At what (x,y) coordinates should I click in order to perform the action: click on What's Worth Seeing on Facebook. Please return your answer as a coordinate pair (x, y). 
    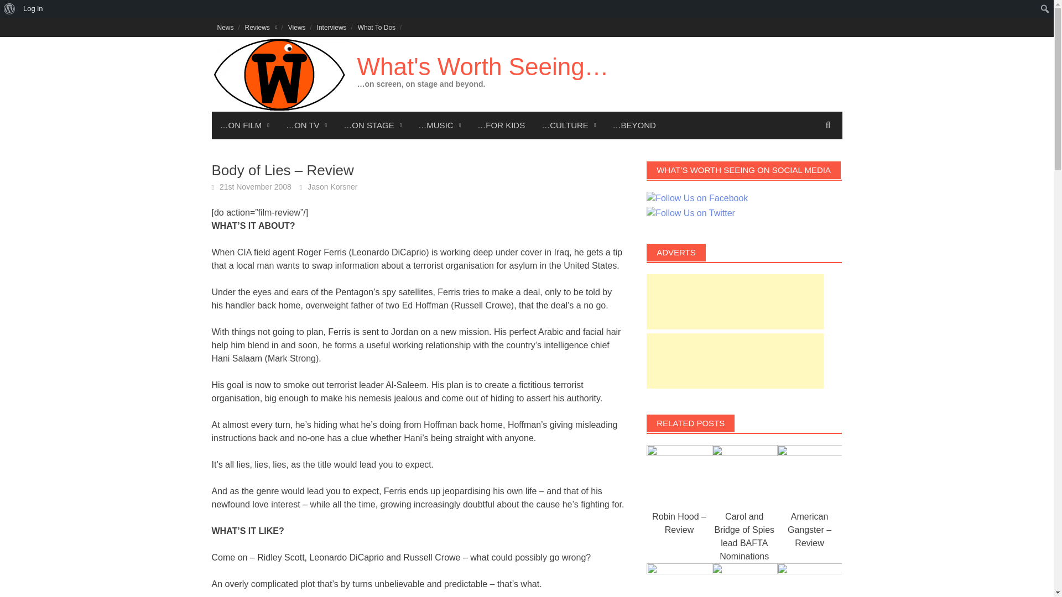
    Looking at the image, I should click on (697, 198).